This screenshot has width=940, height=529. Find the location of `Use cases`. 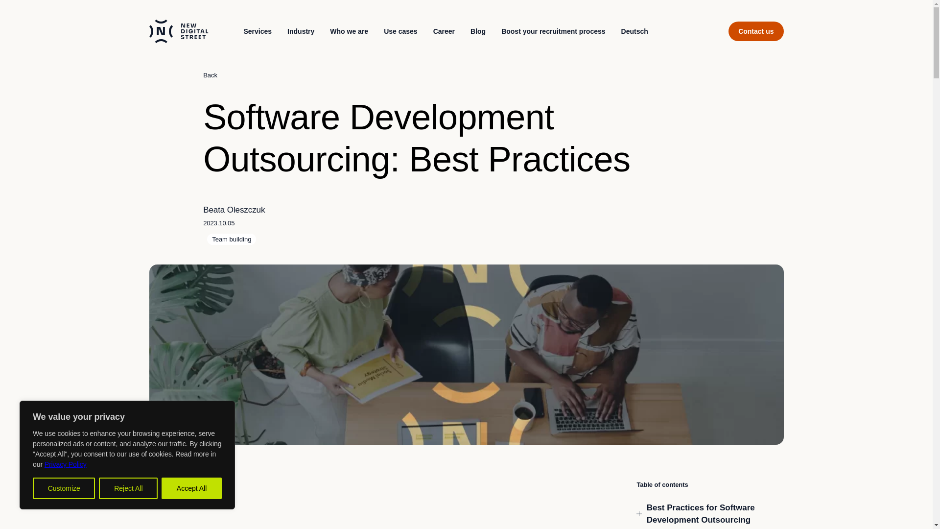

Use cases is located at coordinates (400, 31).